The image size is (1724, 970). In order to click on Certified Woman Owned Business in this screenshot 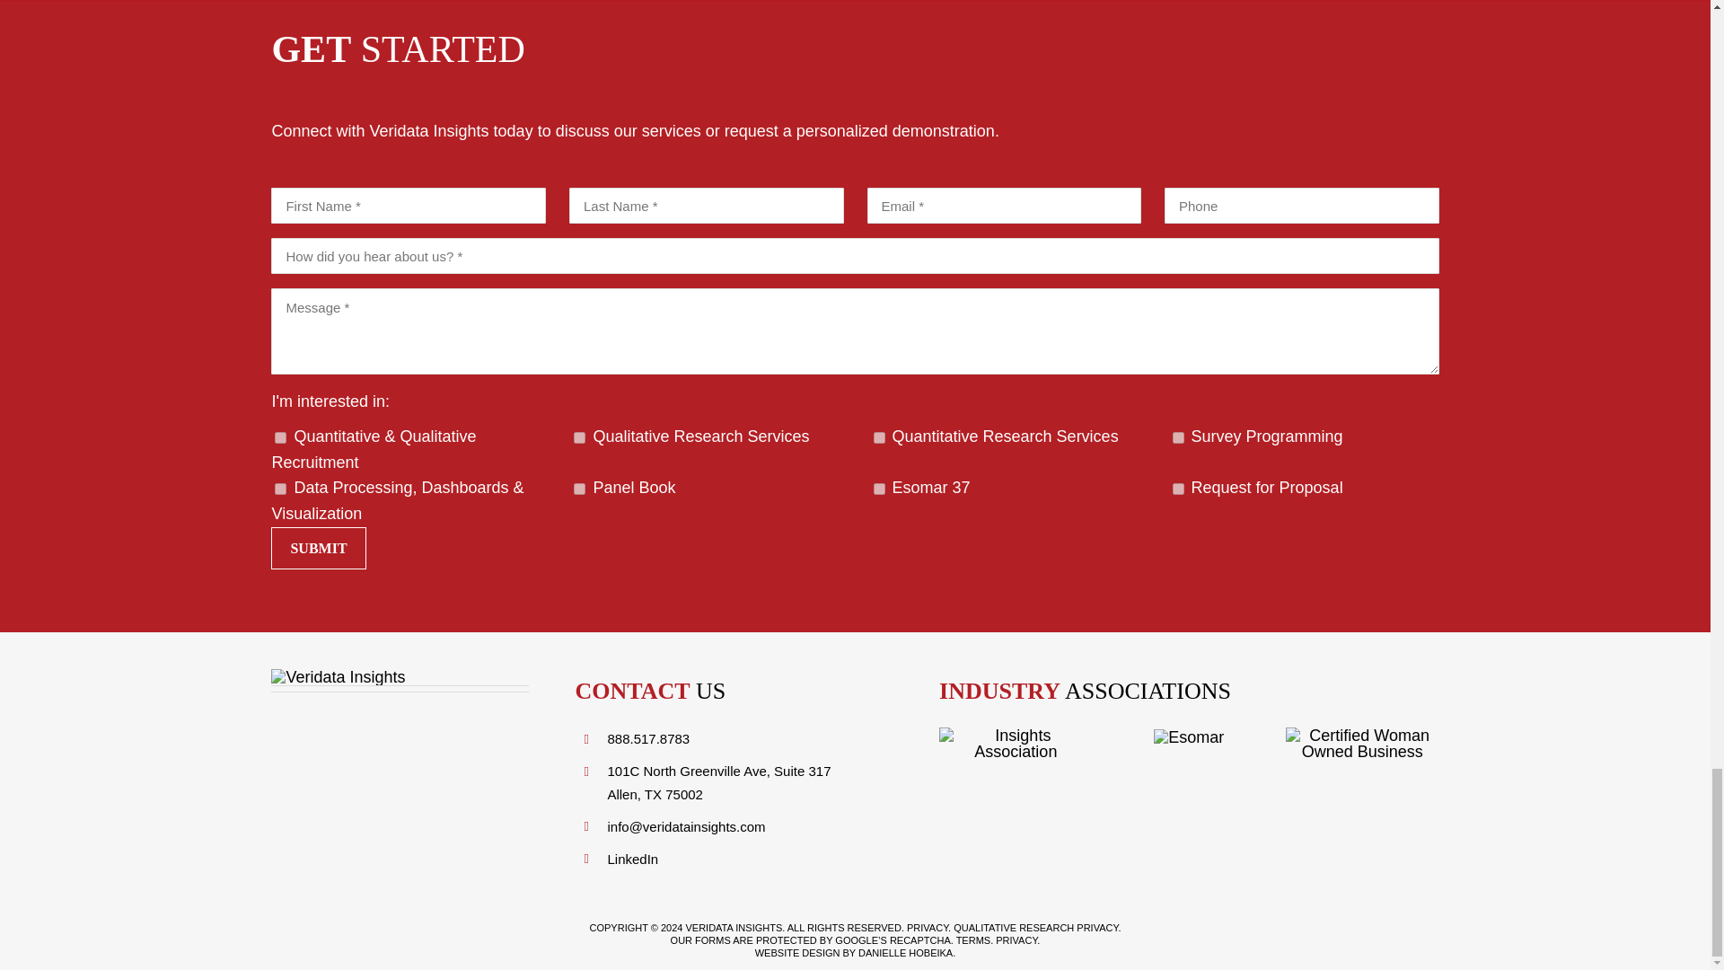, I will do `click(1363, 744)`.